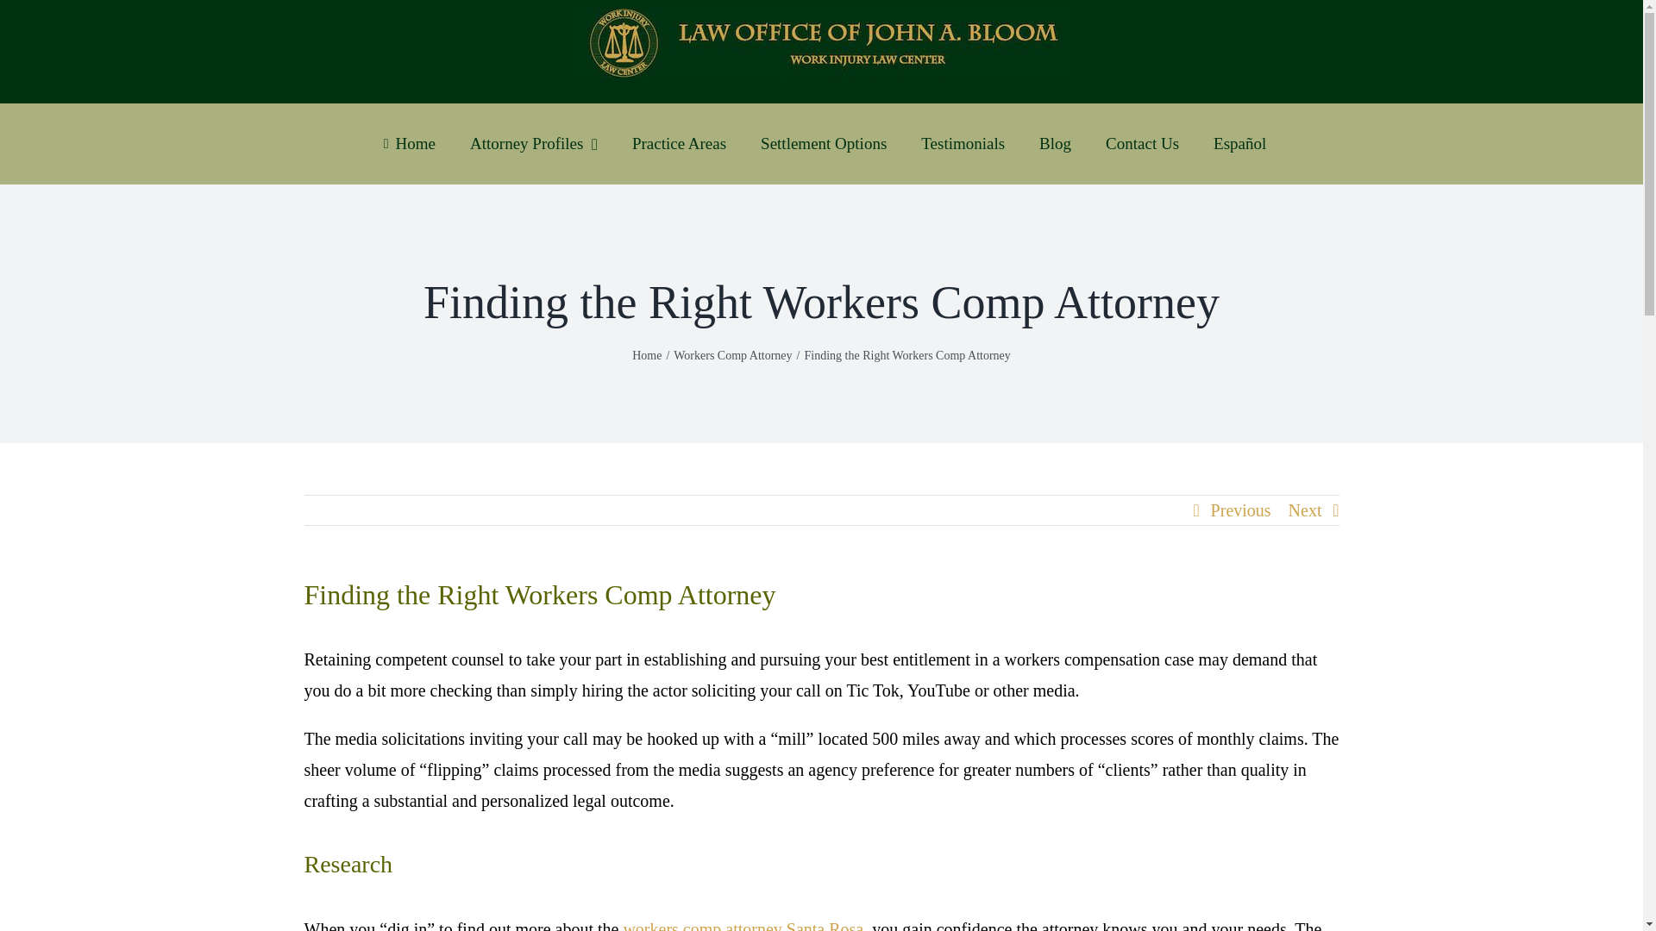 This screenshot has height=931, width=1656. I want to click on Contact Us, so click(1142, 143).